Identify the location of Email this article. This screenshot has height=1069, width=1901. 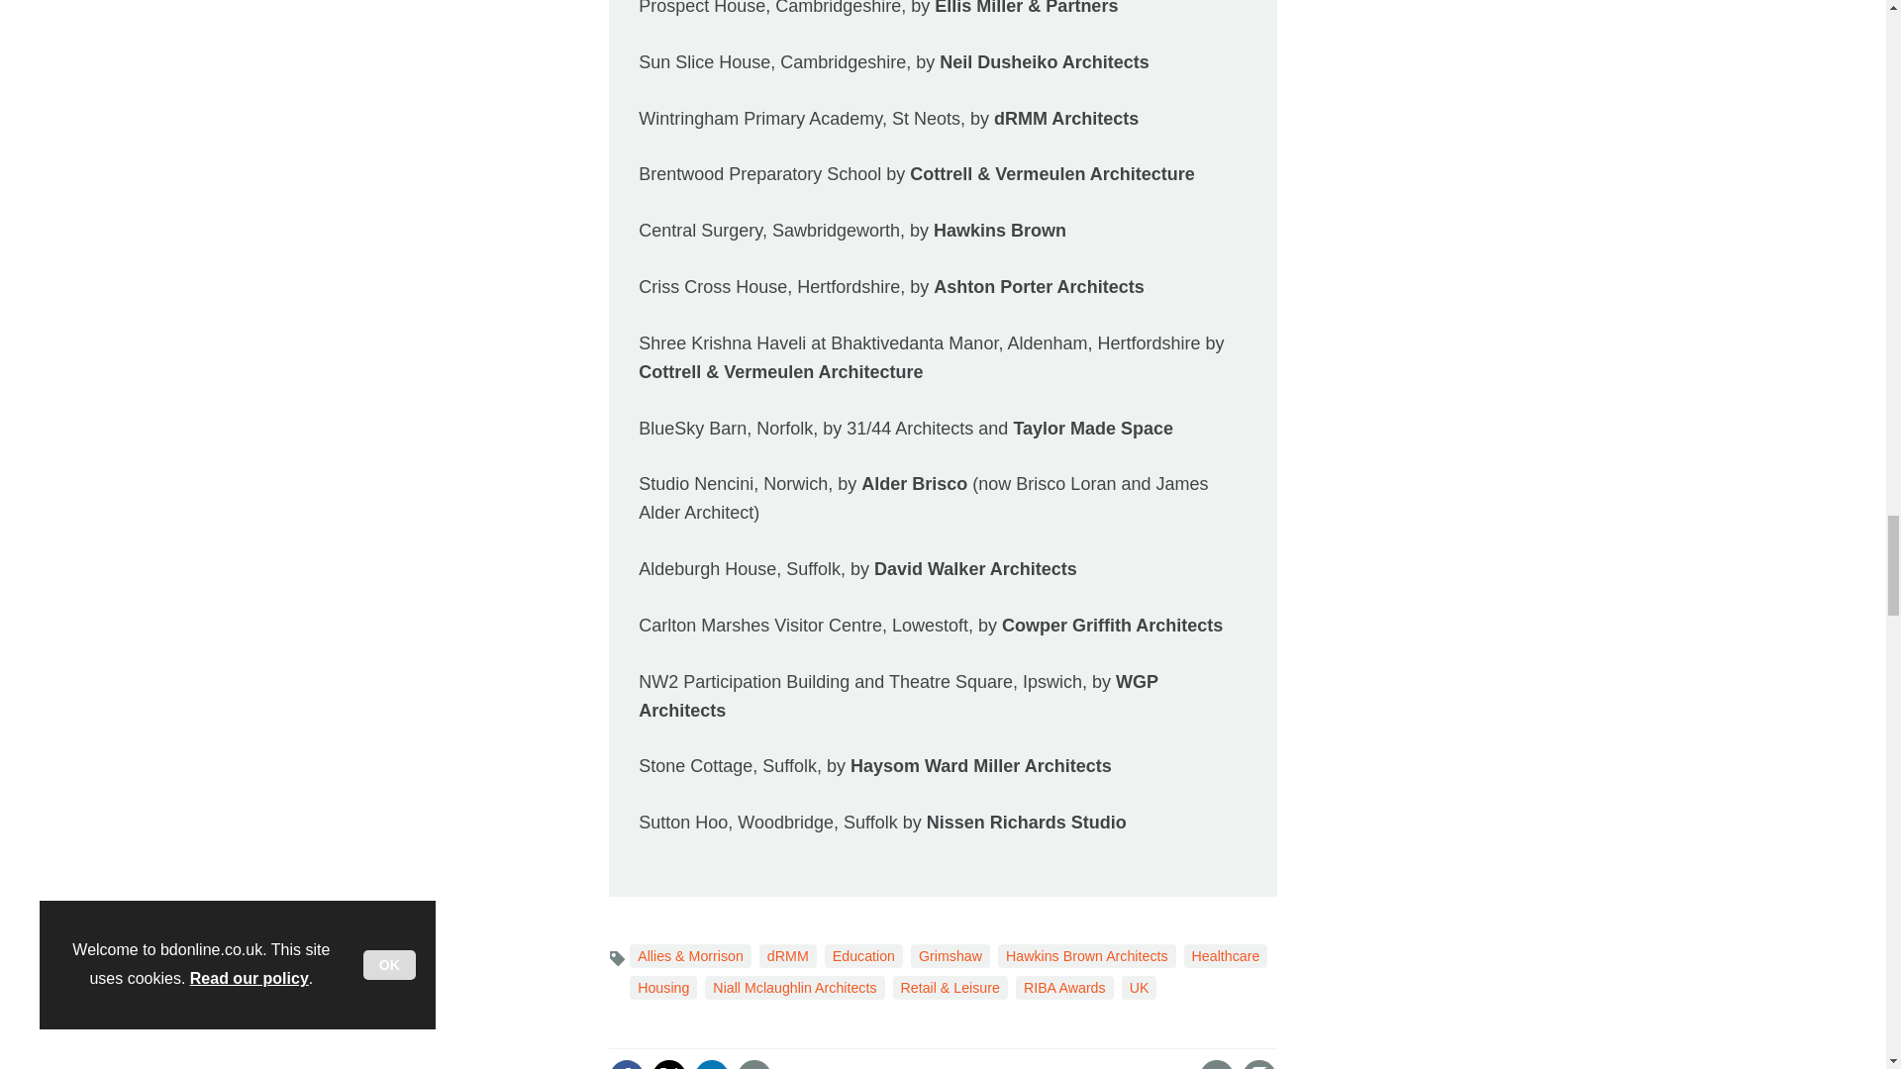
(754, 1064).